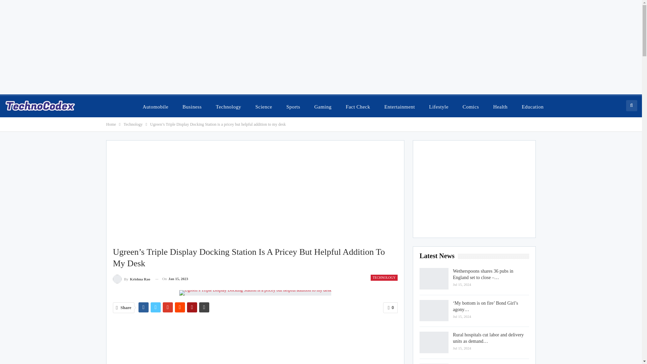 Image resolution: width=647 pixels, height=364 pixels. I want to click on Technology, so click(228, 107).